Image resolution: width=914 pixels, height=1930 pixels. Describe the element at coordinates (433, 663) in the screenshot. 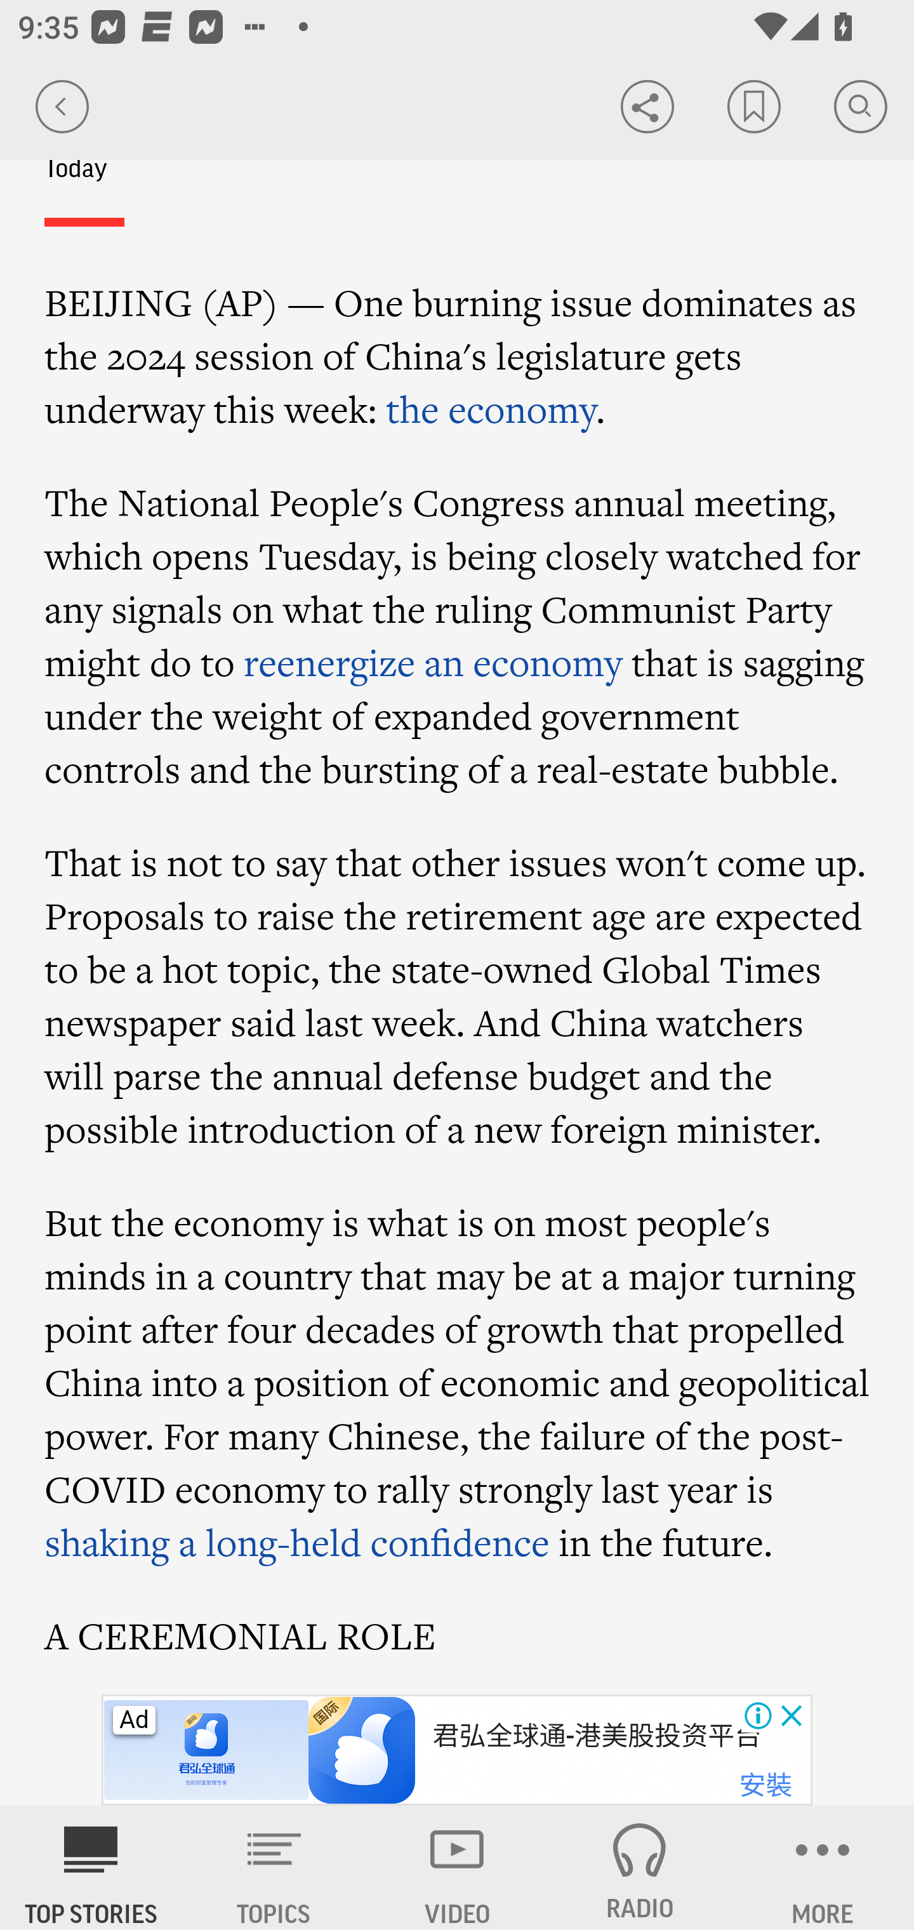

I see `reenergize an economy` at that location.